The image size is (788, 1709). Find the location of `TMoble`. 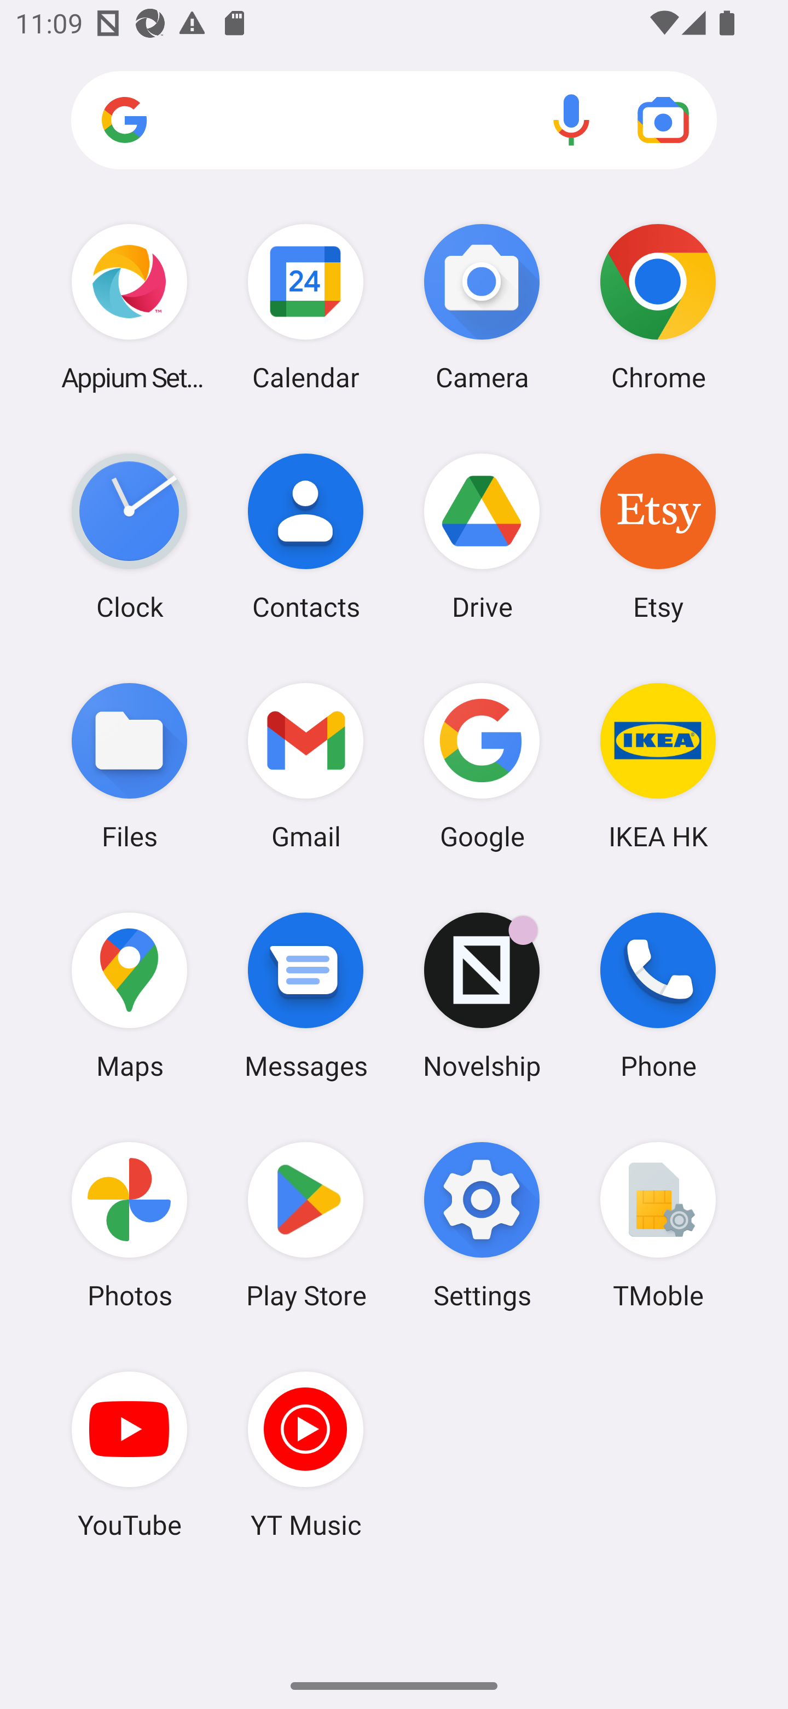

TMoble is located at coordinates (658, 1225).